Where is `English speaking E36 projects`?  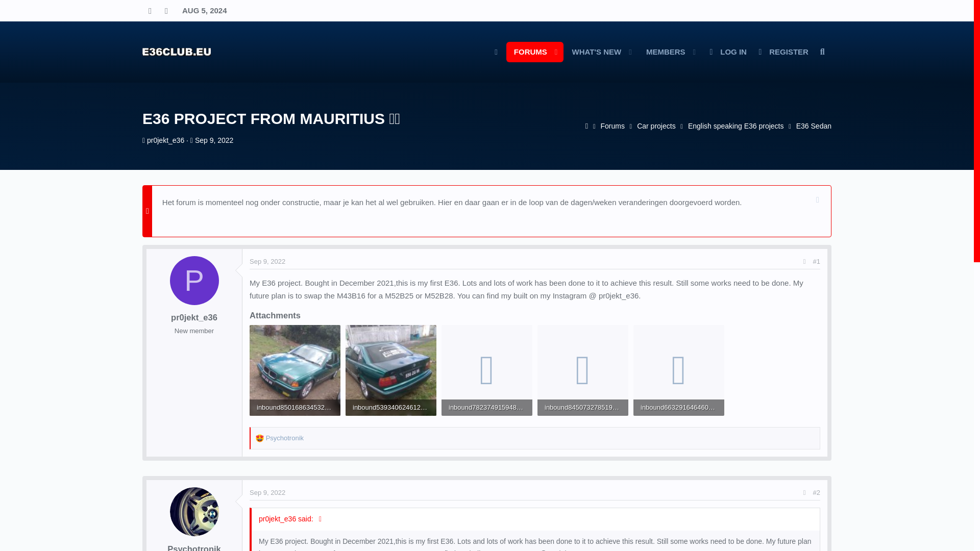
English speaking E36 projects is located at coordinates (267, 492).